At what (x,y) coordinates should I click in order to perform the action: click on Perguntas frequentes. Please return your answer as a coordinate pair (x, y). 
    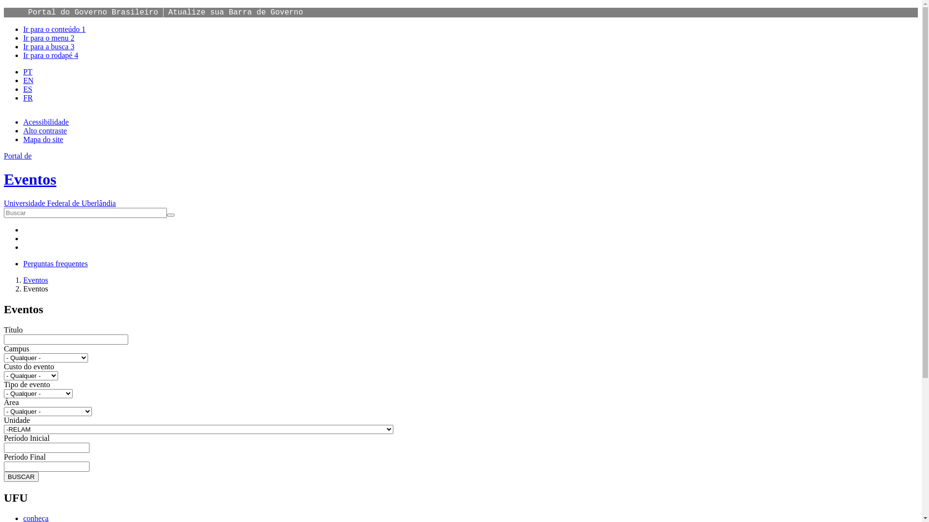
    Looking at the image, I should click on (55, 264).